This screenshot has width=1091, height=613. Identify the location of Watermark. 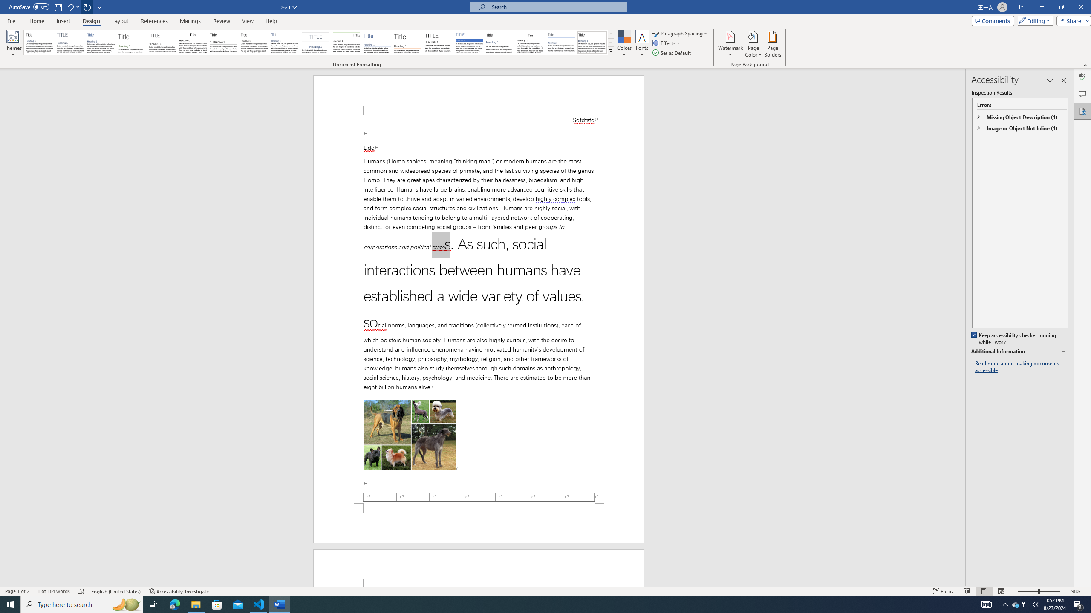
(730, 44).